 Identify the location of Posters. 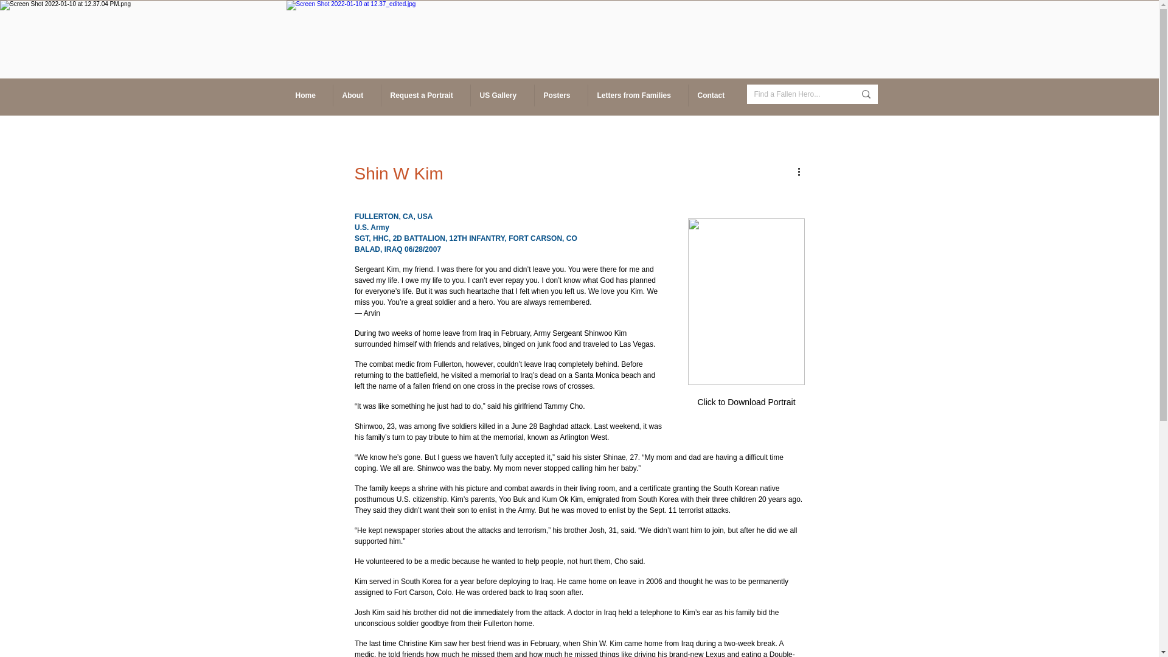
(560, 95).